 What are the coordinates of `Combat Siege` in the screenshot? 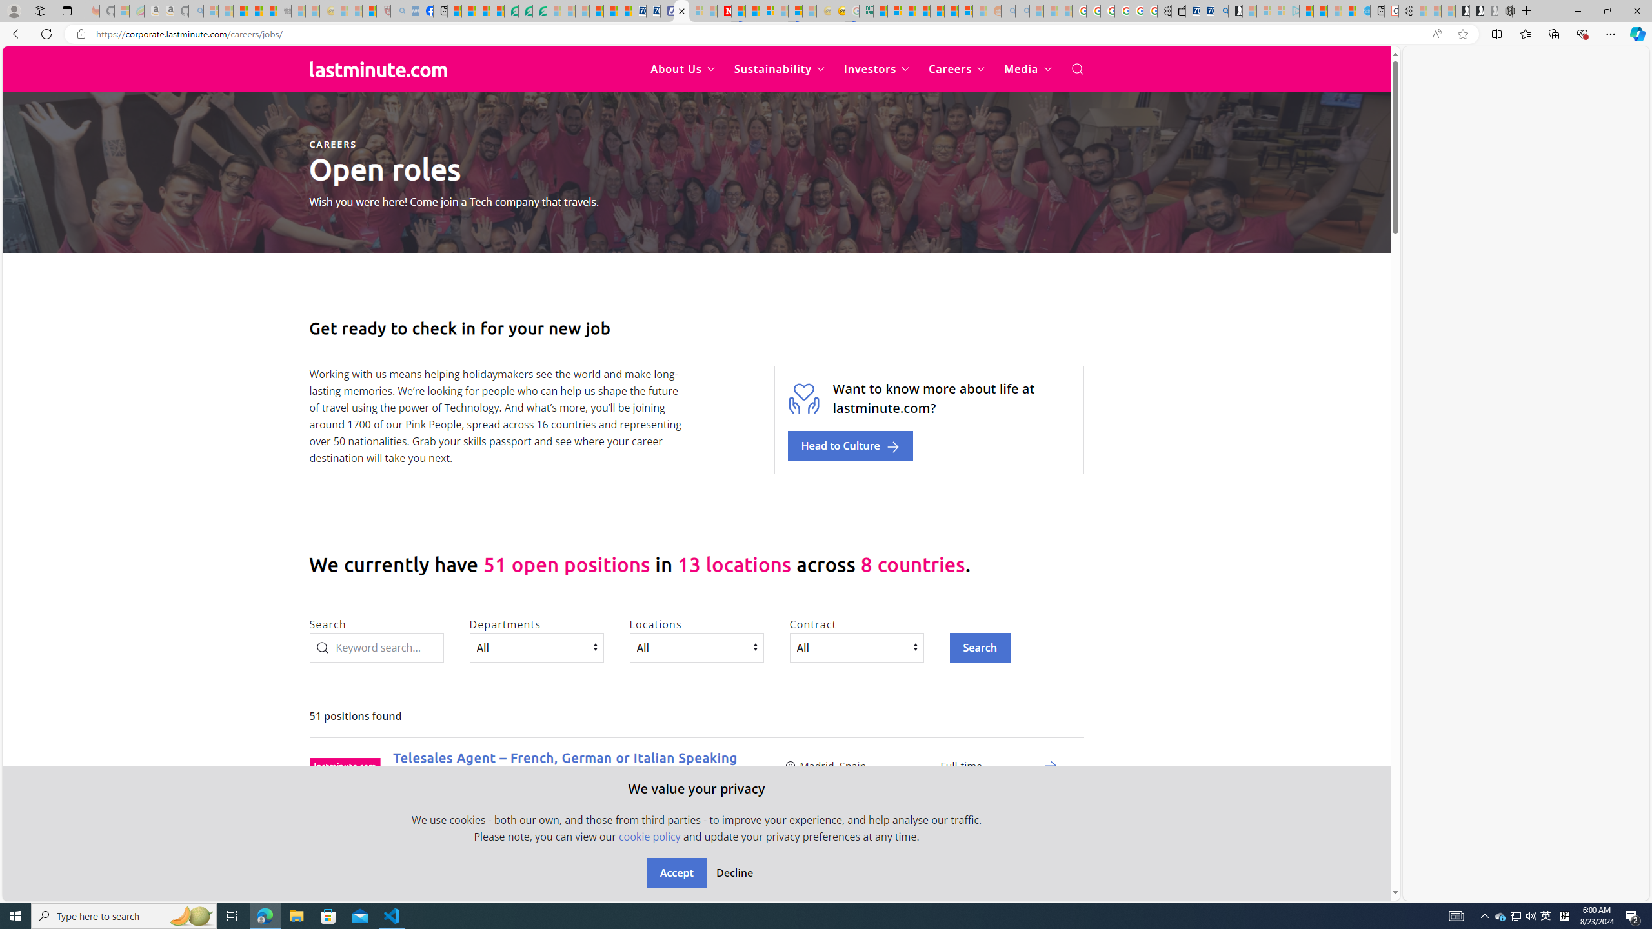 It's located at (284, 11).